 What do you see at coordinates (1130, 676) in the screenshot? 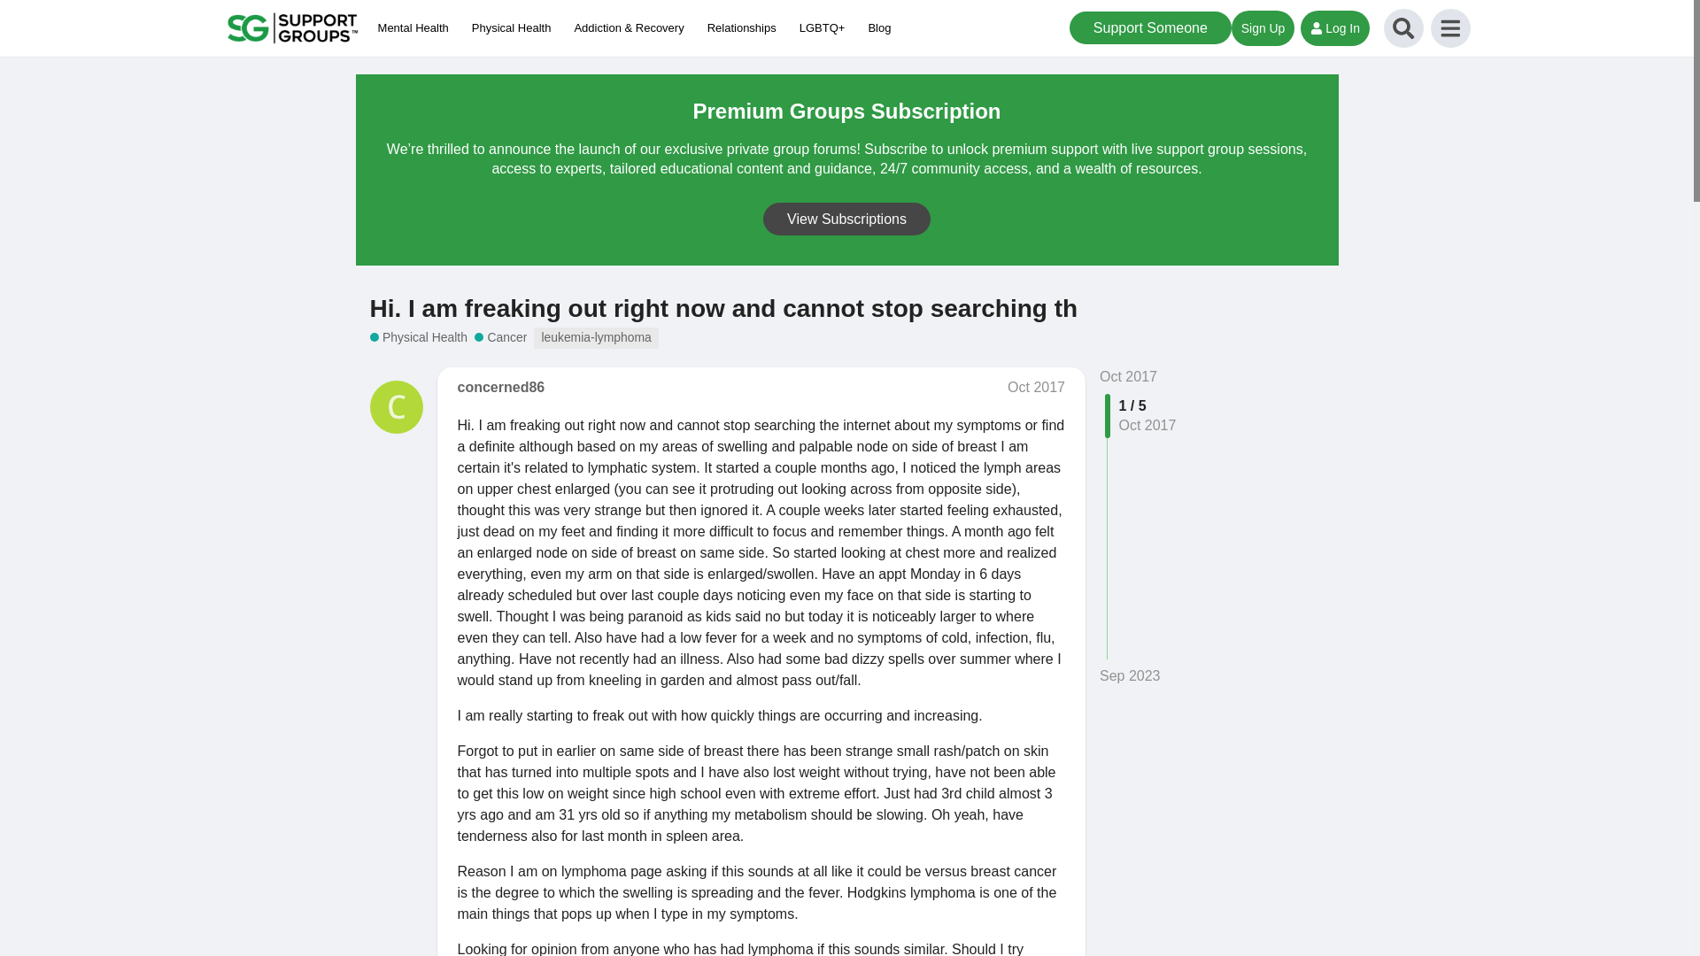
I see `Sep 2023` at bounding box center [1130, 676].